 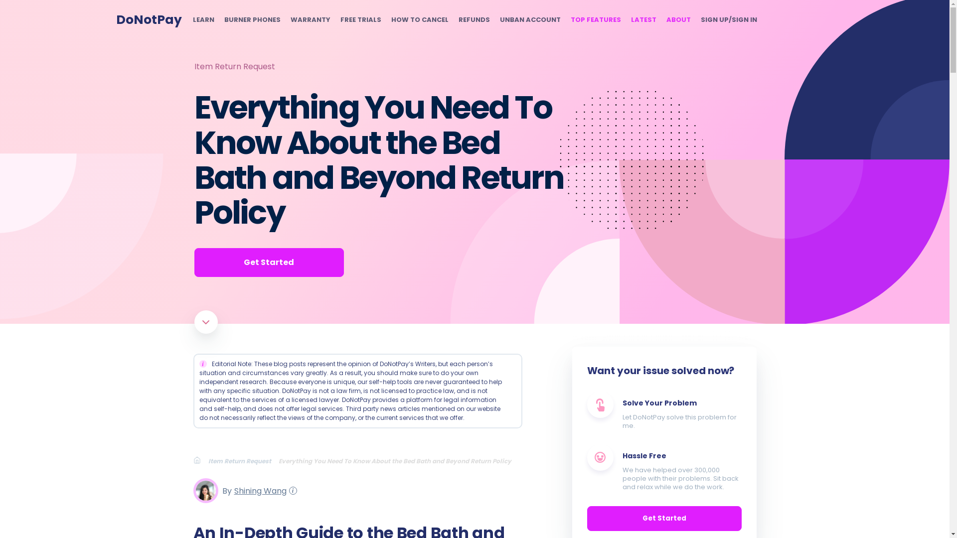 What do you see at coordinates (149, 19) in the screenshot?
I see `DoNotPay` at bounding box center [149, 19].